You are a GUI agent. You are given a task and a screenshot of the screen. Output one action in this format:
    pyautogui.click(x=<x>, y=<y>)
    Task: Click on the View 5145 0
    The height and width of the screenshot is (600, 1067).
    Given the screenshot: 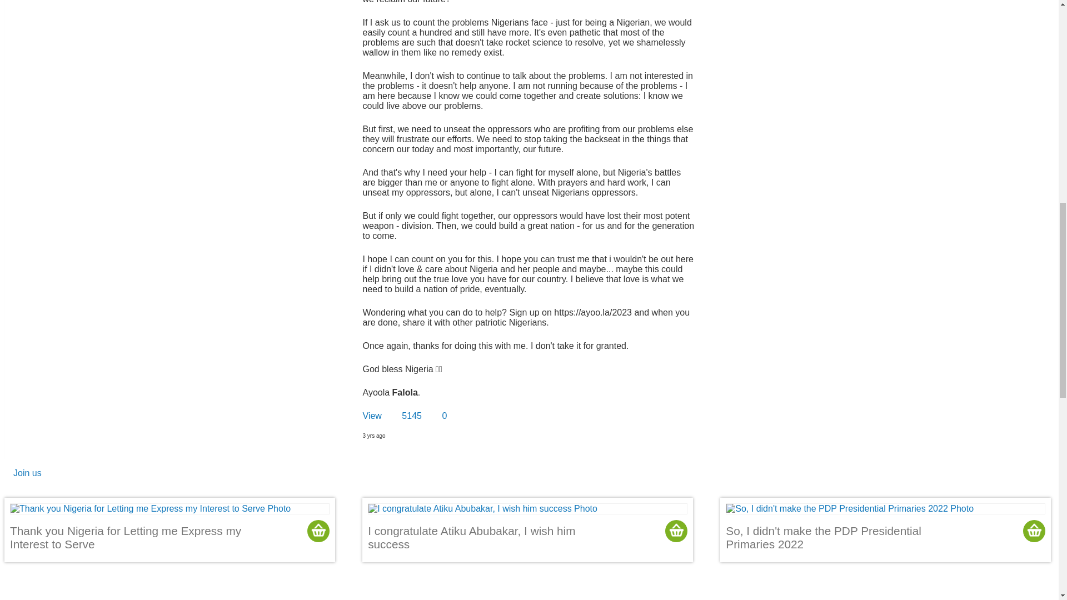 What is the action you would take?
    pyautogui.click(x=405, y=416)
    